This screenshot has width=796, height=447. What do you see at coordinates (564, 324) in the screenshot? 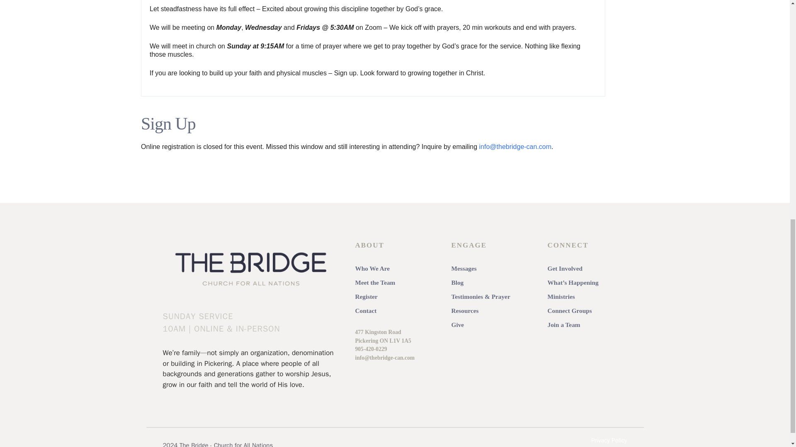
I see `Join a Team` at bounding box center [564, 324].